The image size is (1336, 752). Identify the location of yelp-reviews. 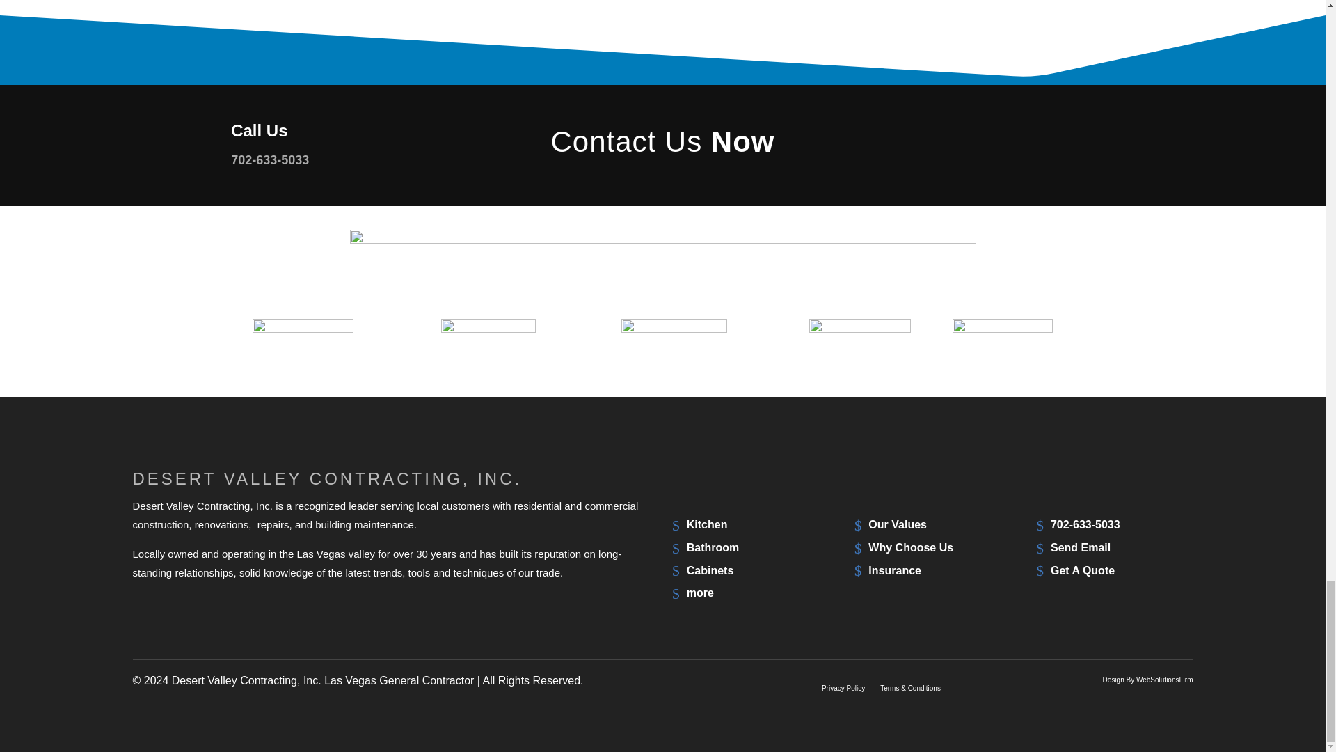
(488, 343).